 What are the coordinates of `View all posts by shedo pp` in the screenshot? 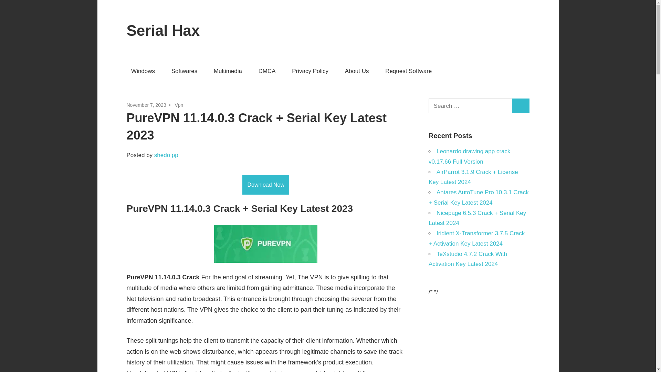 It's located at (166, 155).